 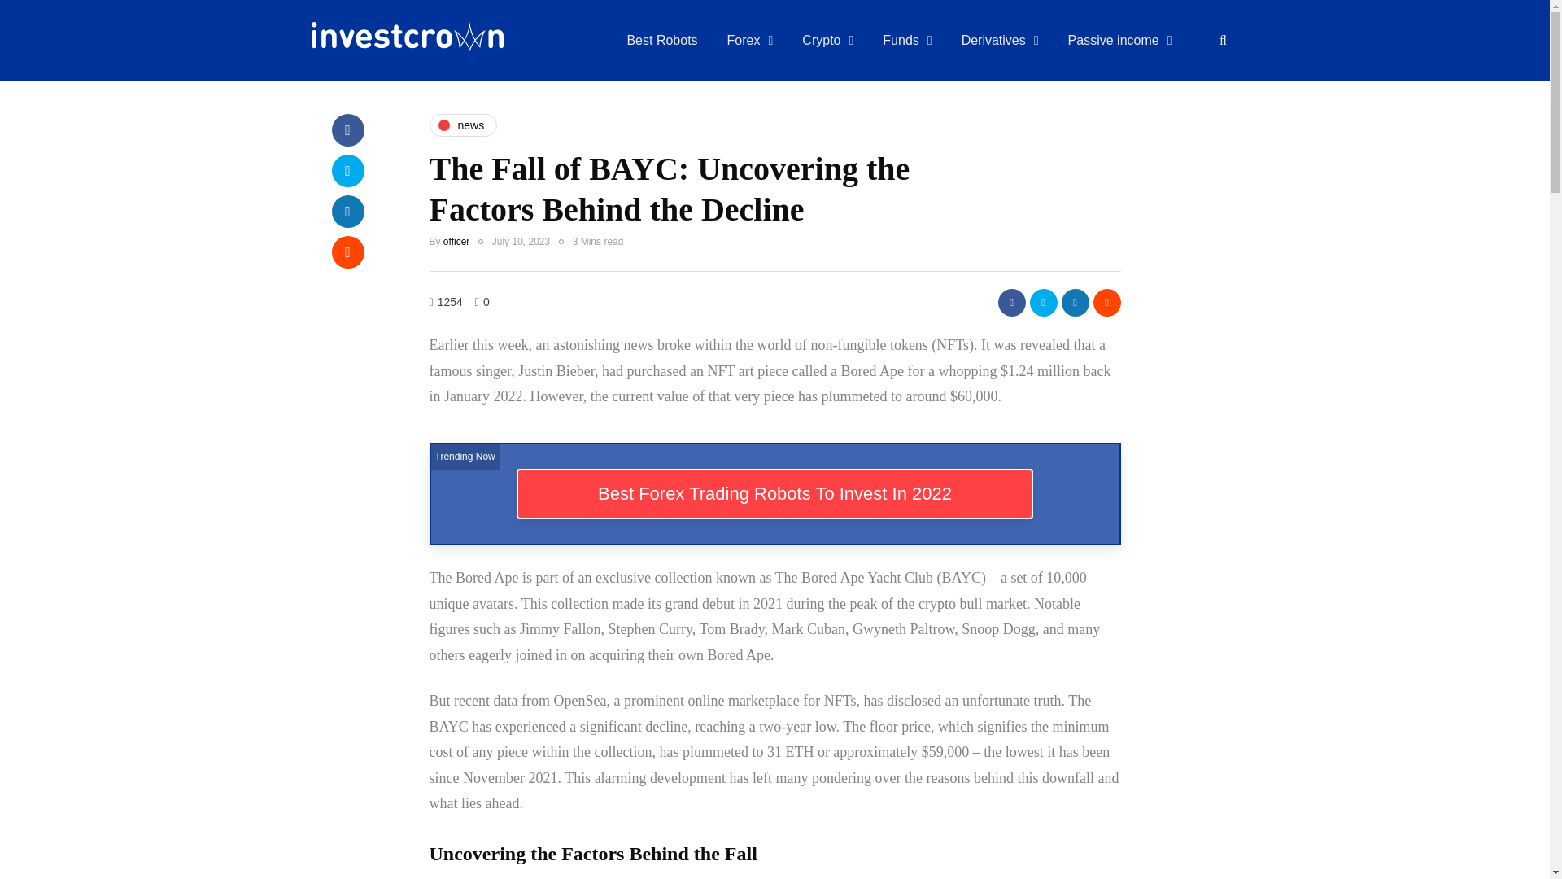 I want to click on Tweet this, so click(x=347, y=171).